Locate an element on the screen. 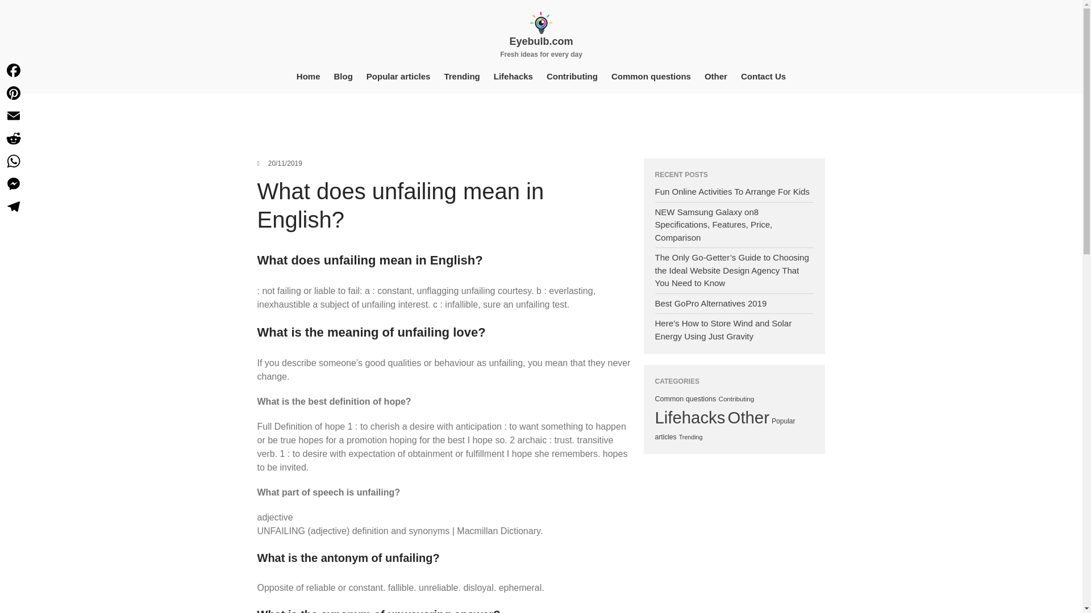  Telegram is located at coordinates (14, 207).